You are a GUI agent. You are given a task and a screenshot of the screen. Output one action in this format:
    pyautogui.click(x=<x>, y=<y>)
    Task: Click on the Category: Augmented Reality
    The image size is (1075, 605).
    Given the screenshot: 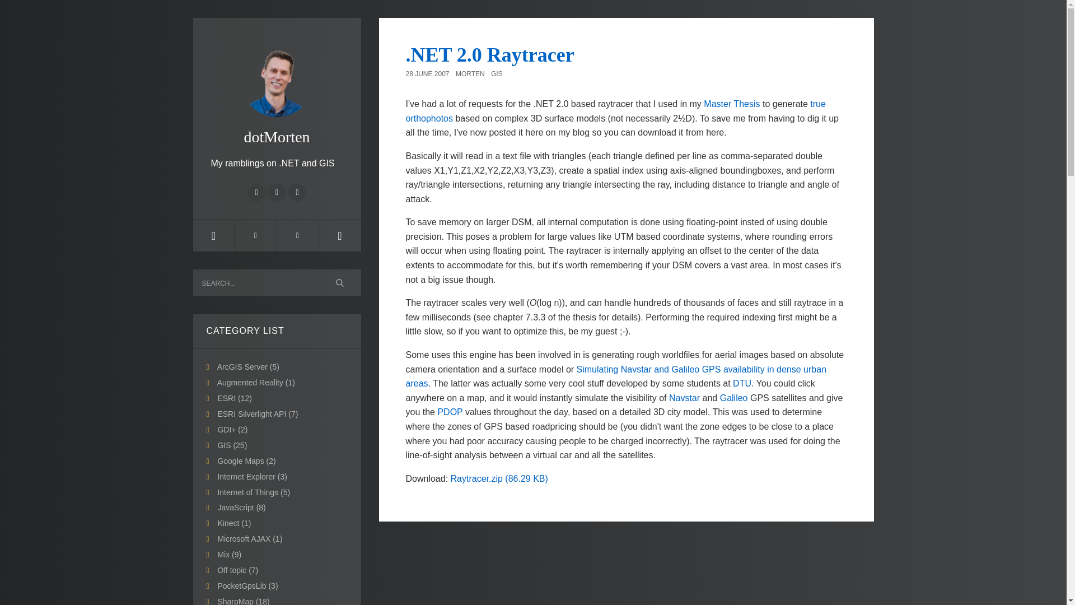 What is the action you would take?
    pyautogui.click(x=255, y=383)
    